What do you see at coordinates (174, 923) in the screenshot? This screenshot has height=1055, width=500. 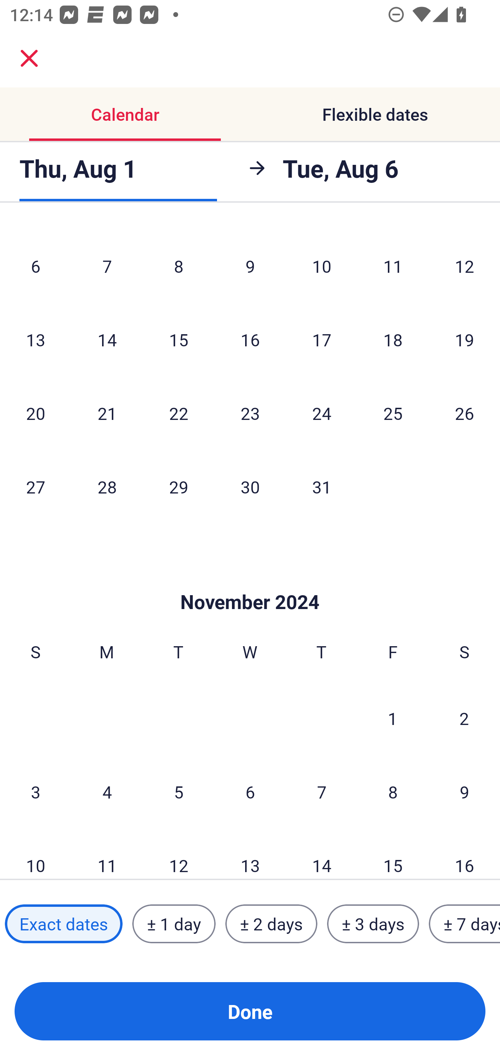 I see `± 1 day` at bounding box center [174, 923].